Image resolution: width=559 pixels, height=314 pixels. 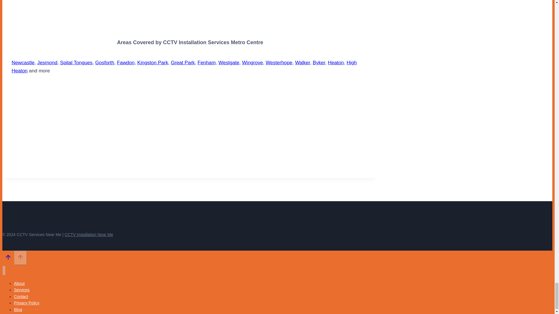 I want to click on Spital Tongues, so click(x=76, y=63).